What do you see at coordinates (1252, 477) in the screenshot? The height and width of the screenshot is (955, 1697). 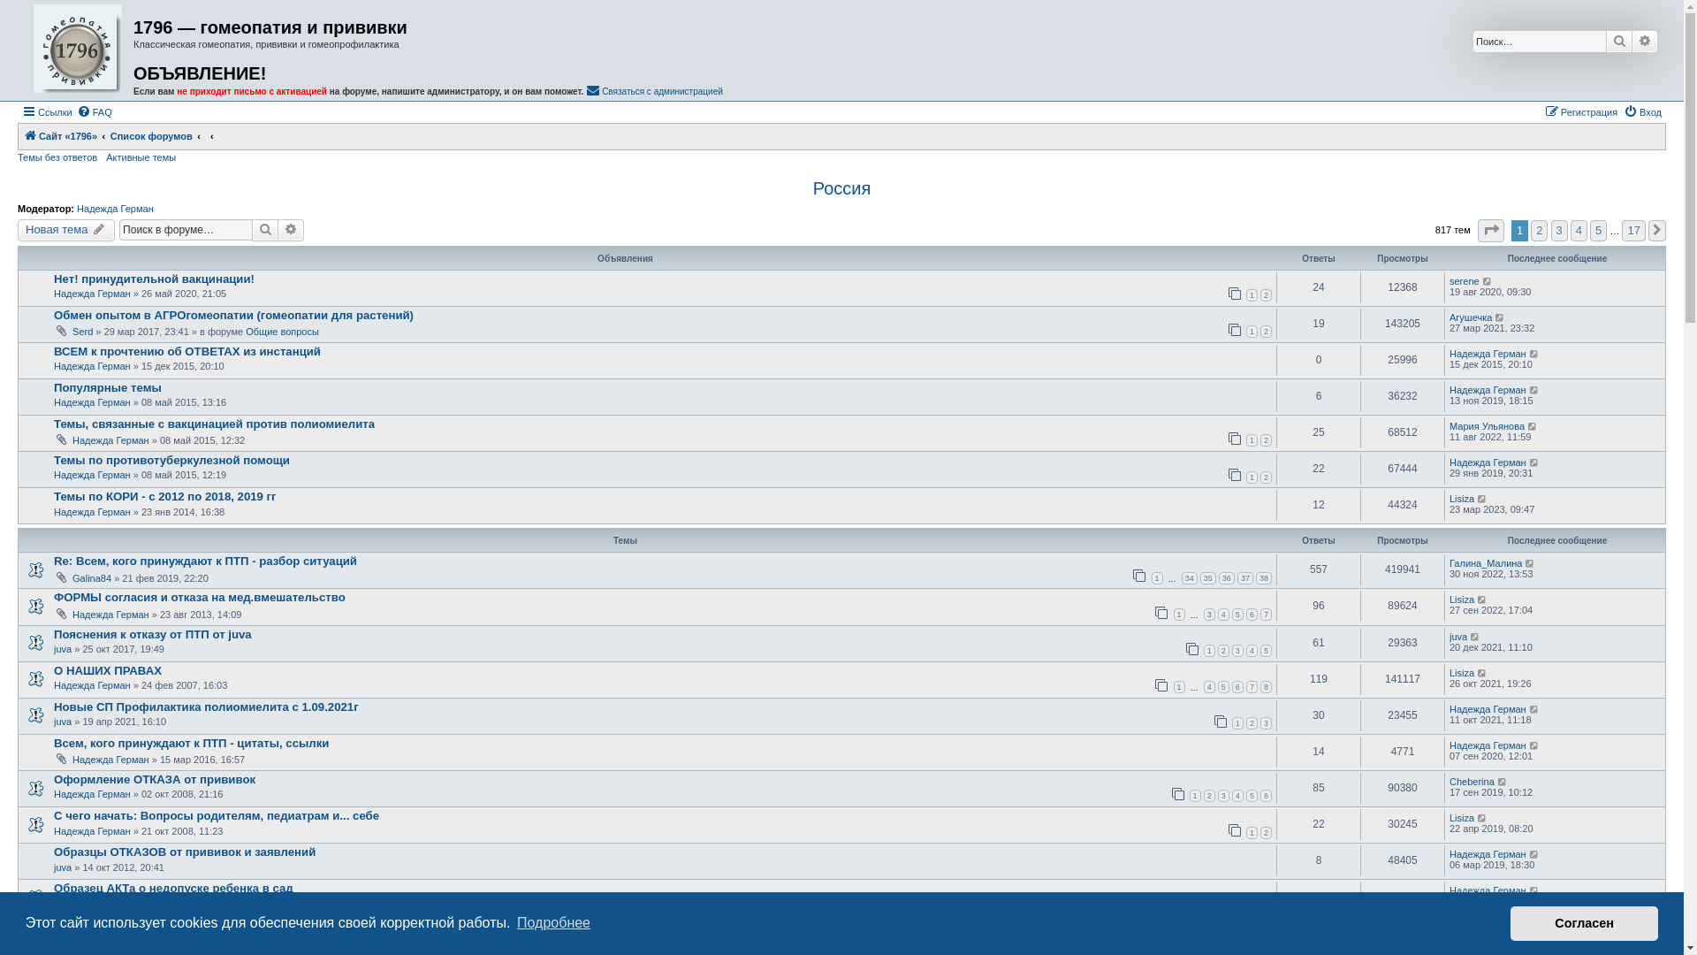 I see `1` at bounding box center [1252, 477].